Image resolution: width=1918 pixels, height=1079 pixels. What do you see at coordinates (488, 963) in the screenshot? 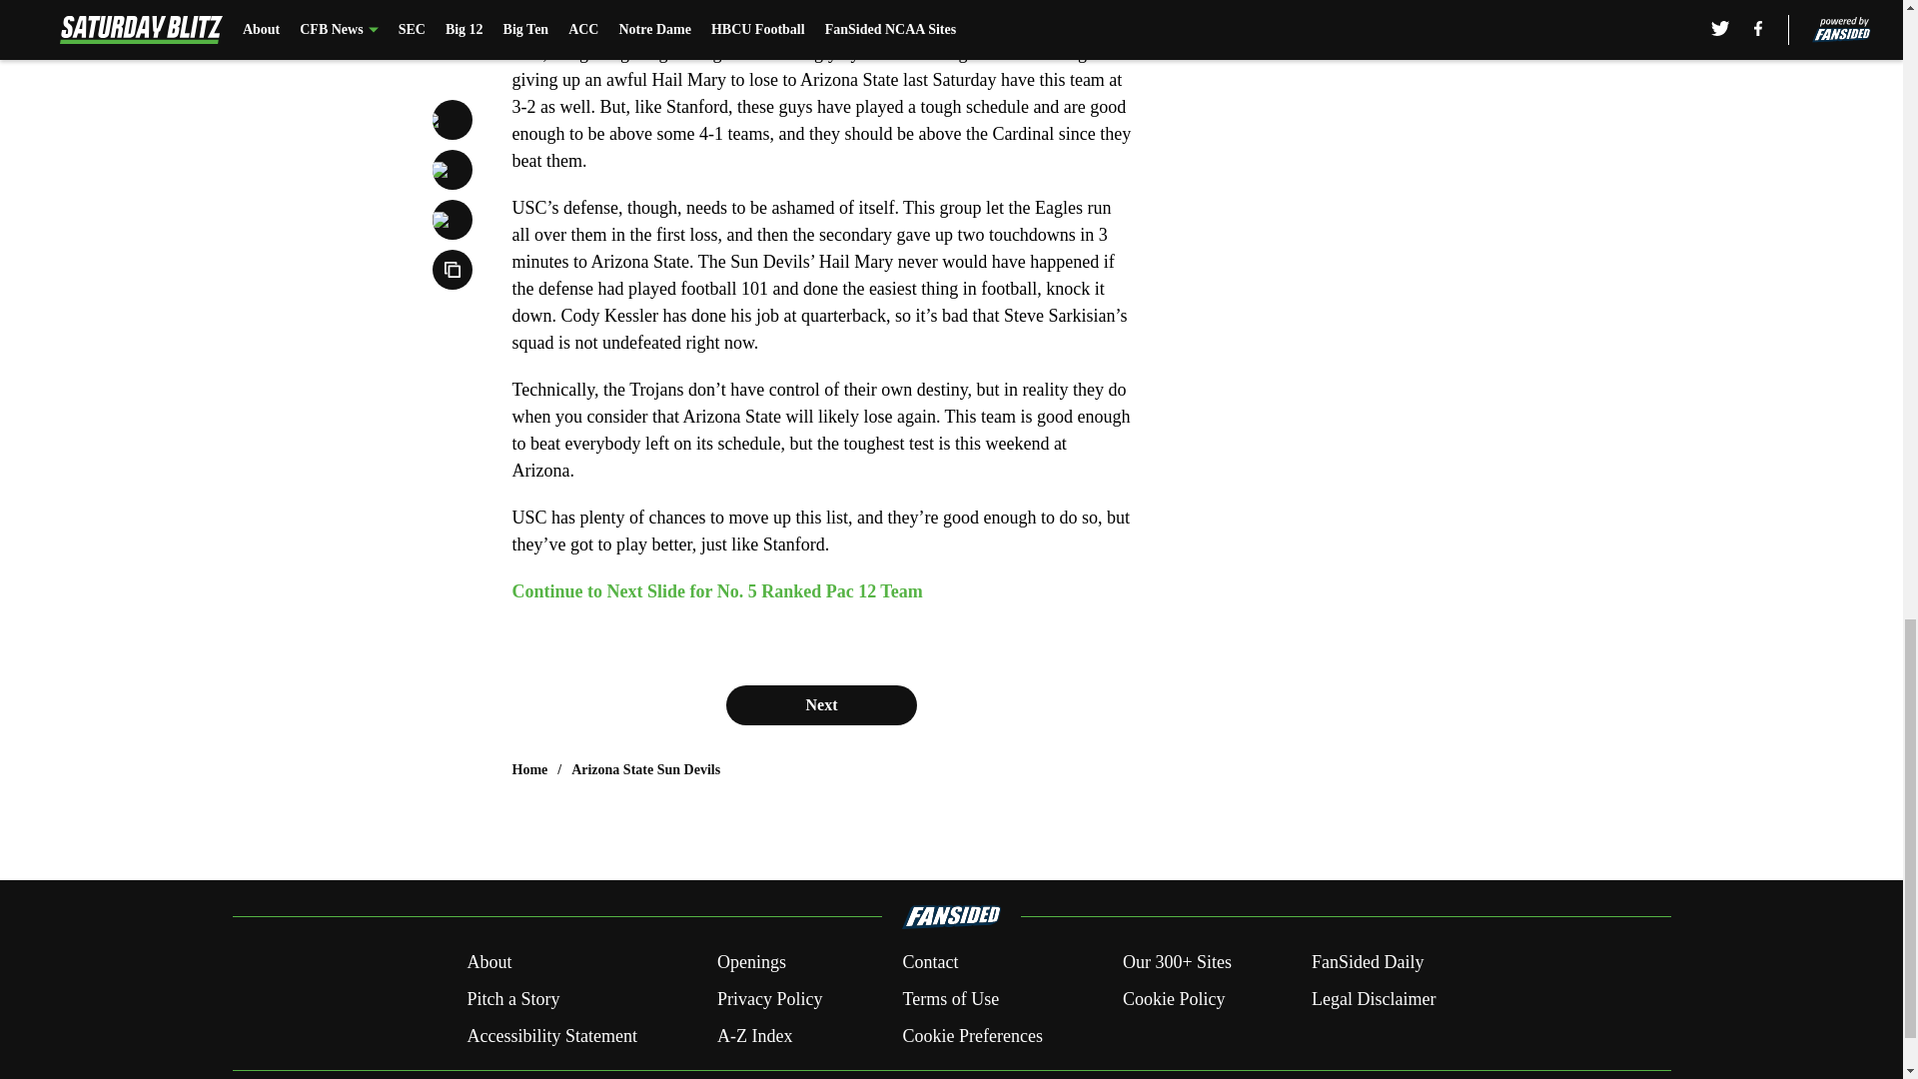
I see `About` at bounding box center [488, 963].